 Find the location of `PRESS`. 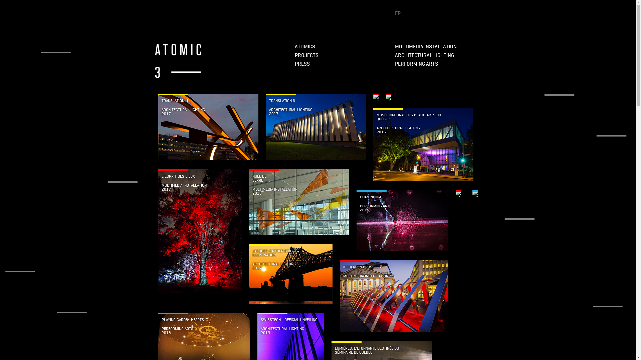

PRESS is located at coordinates (302, 64).